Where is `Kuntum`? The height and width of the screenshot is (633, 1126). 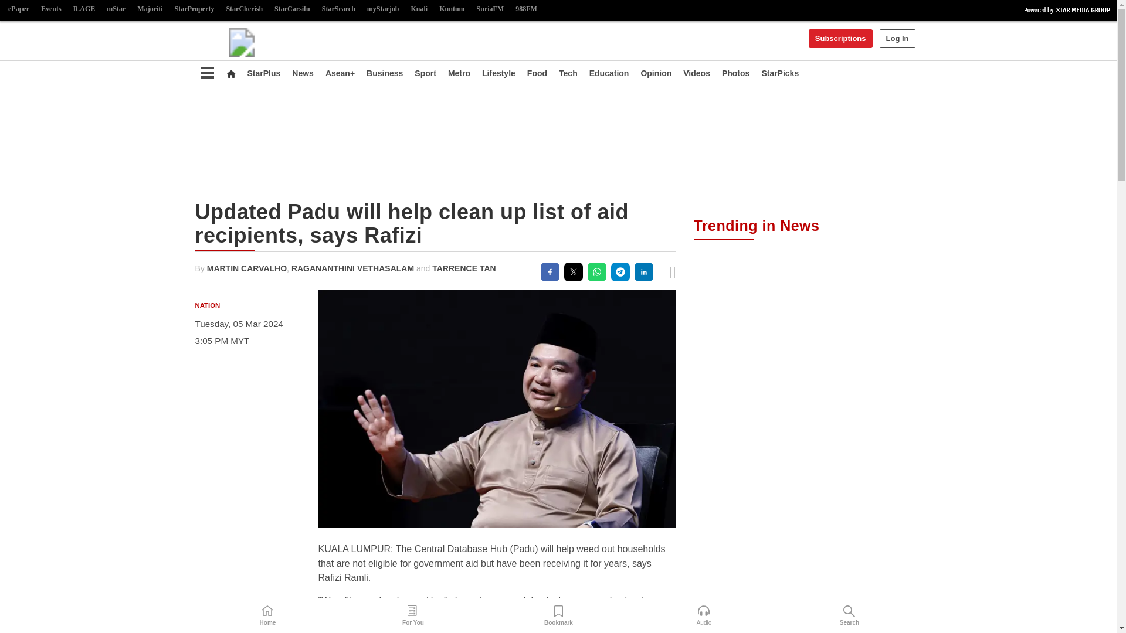 Kuntum is located at coordinates (452, 9).